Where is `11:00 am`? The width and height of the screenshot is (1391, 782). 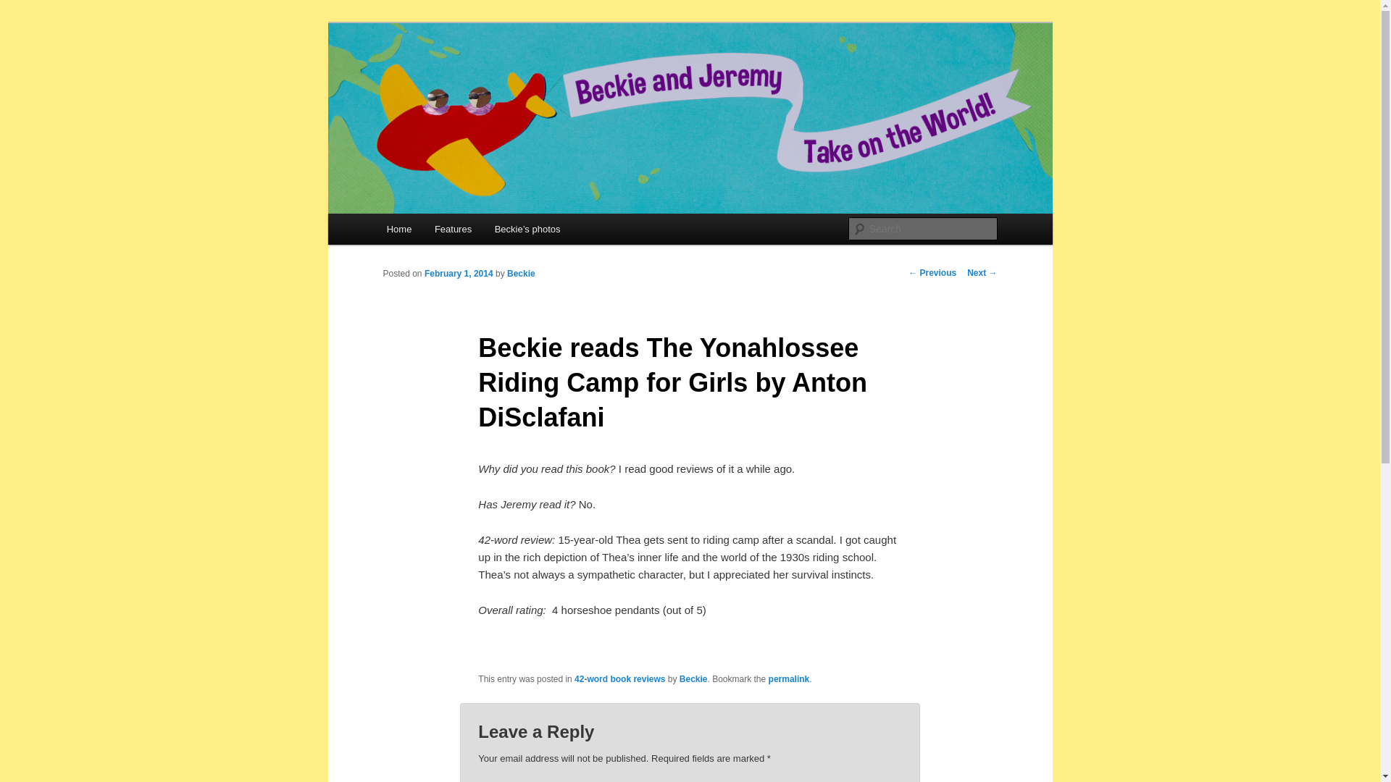 11:00 am is located at coordinates (459, 274).